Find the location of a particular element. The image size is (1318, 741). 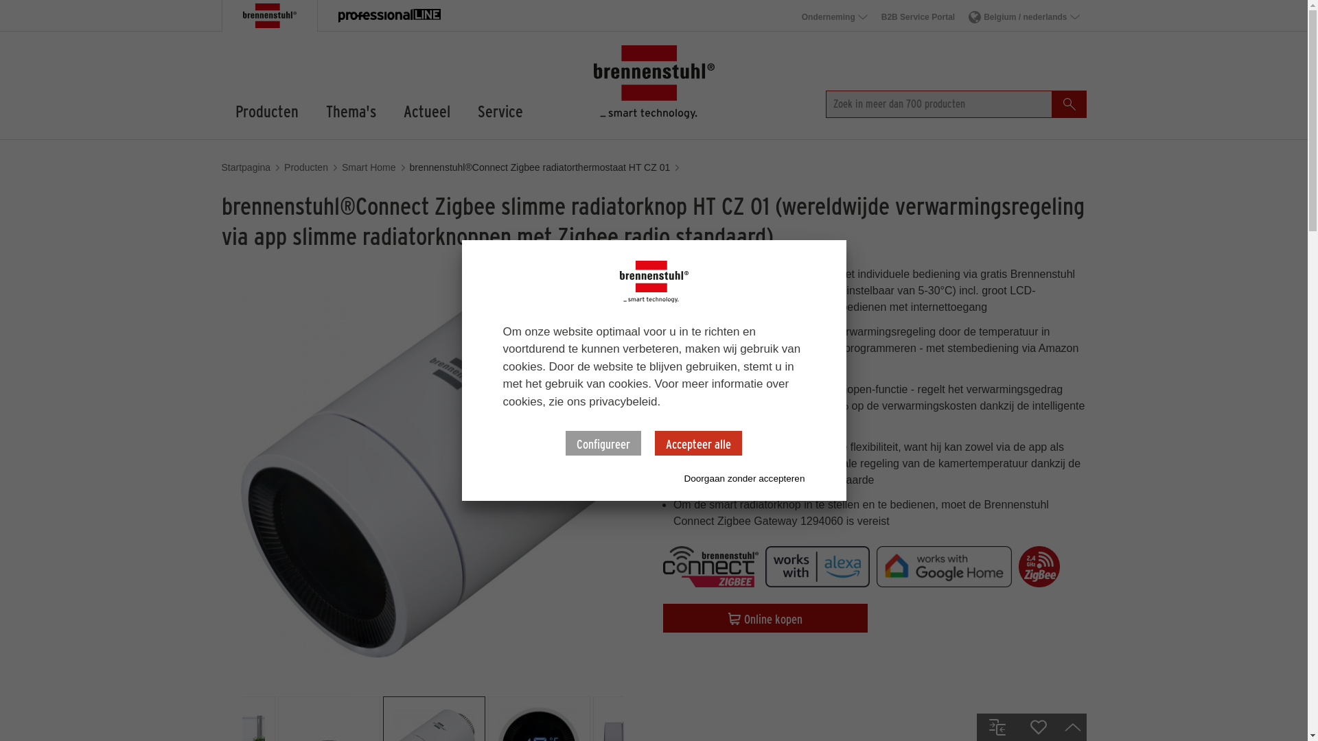

Doorgaan zonder accepteren is located at coordinates (744, 478).